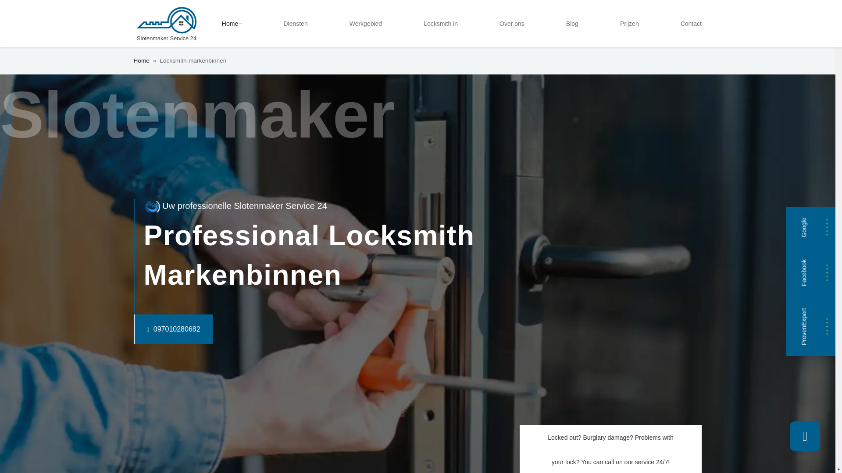 The height and width of the screenshot is (473, 842). I want to click on Home, so click(232, 24).